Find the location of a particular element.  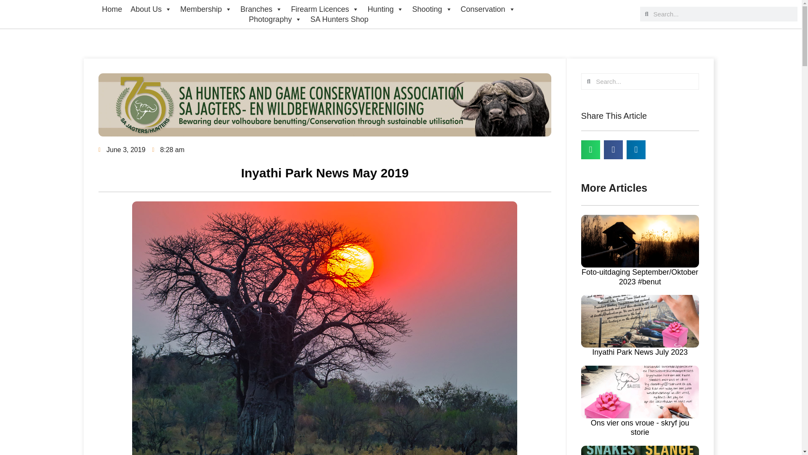

Branches is located at coordinates (261, 9).